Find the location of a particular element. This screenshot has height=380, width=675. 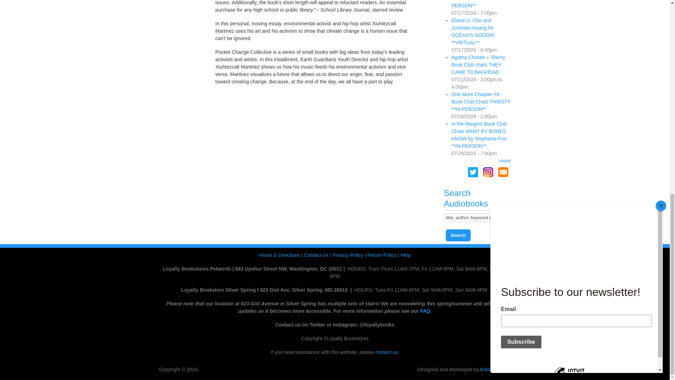

Enter title, author, keyword or ISBN. is located at coordinates (481, 217).